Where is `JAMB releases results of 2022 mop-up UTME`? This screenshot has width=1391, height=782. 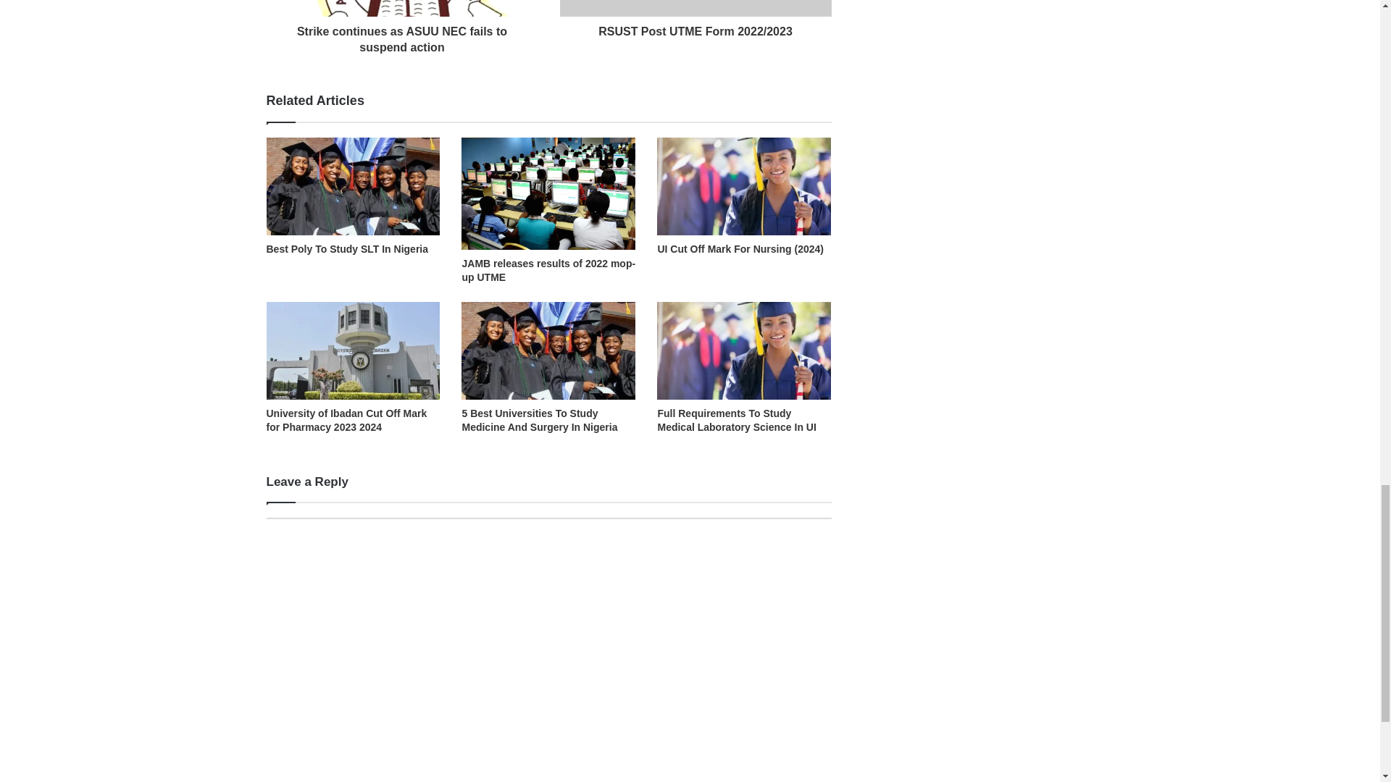 JAMB releases results of 2022 mop-up UTME is located at coordinates (548, 270).